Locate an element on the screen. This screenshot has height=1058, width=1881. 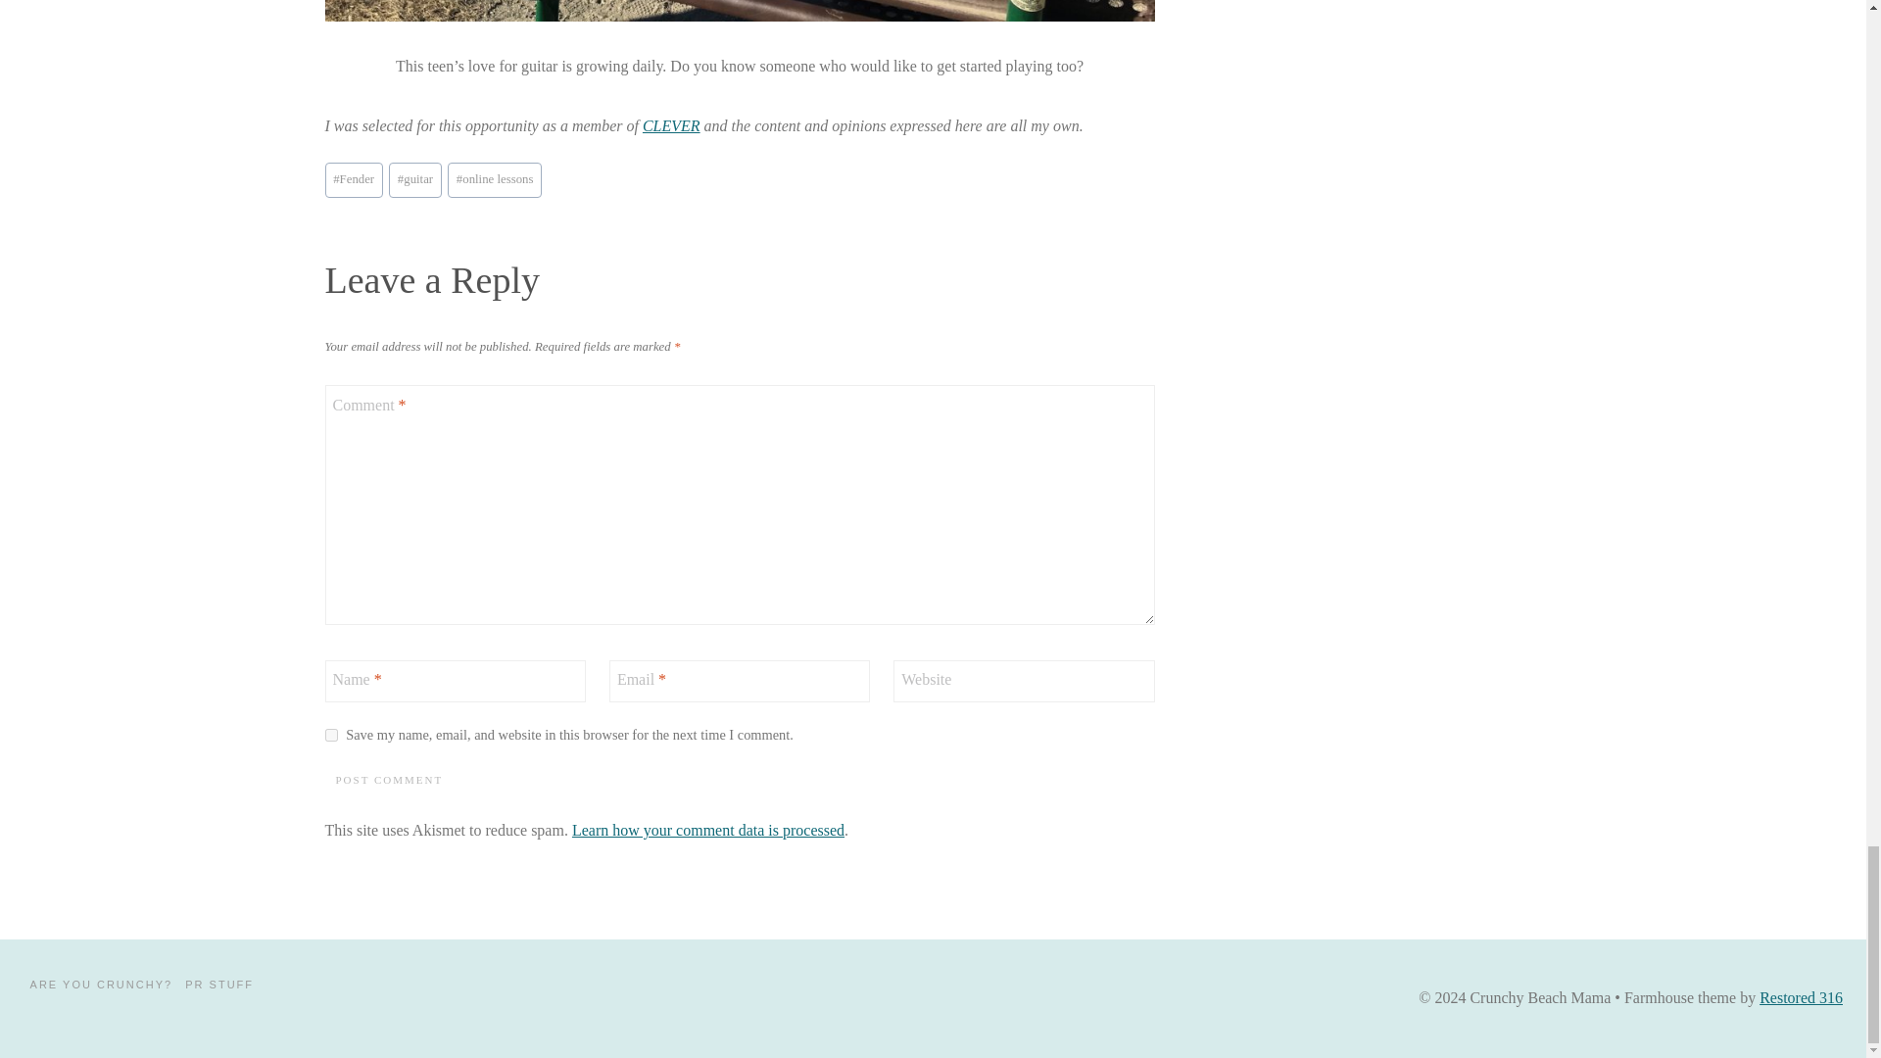
guitar is located at coordinates (415, 179).